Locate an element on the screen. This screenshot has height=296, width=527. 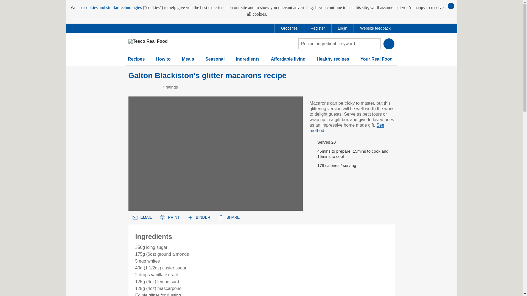
Register is located at coordinates (318, 28).